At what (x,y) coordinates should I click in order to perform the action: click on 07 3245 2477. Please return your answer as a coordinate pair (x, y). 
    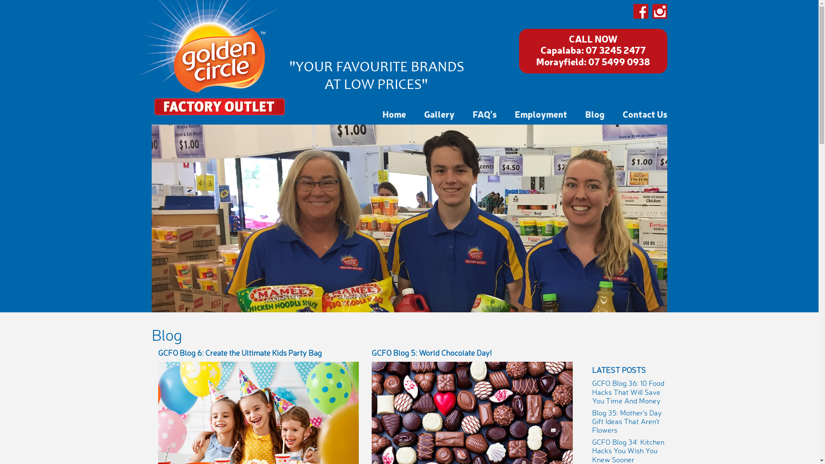
    Looking at the image, I should click on (615, 50).